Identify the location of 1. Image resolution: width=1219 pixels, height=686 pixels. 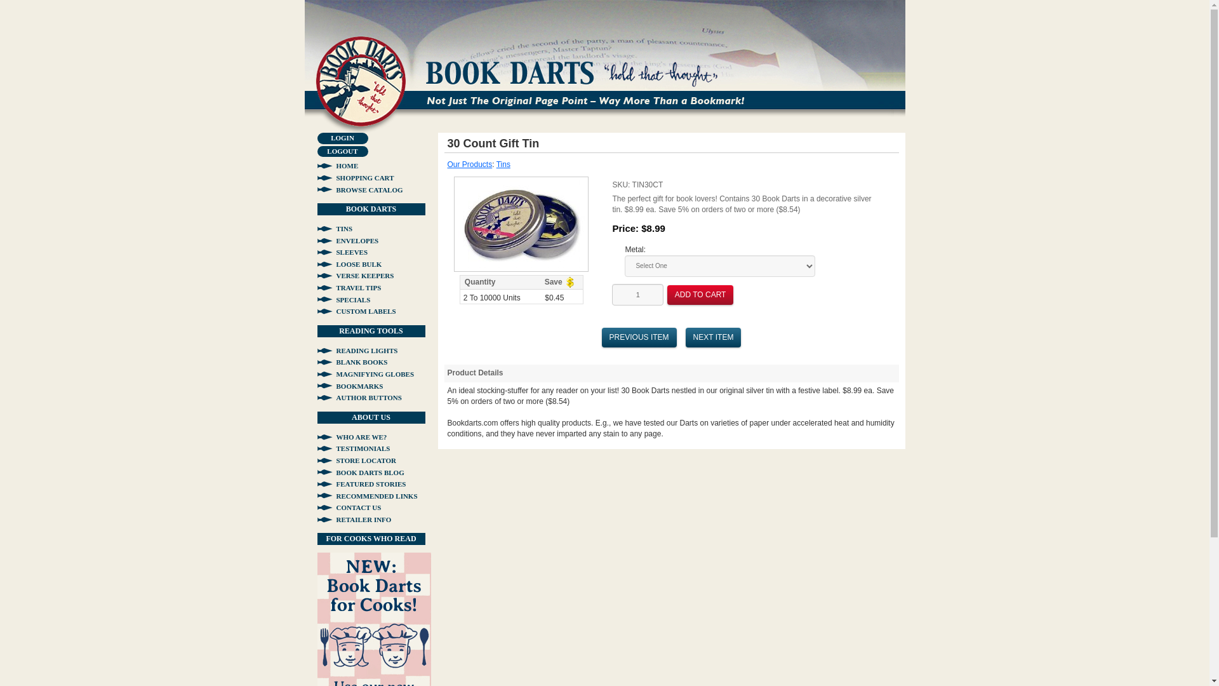
(637, 295).